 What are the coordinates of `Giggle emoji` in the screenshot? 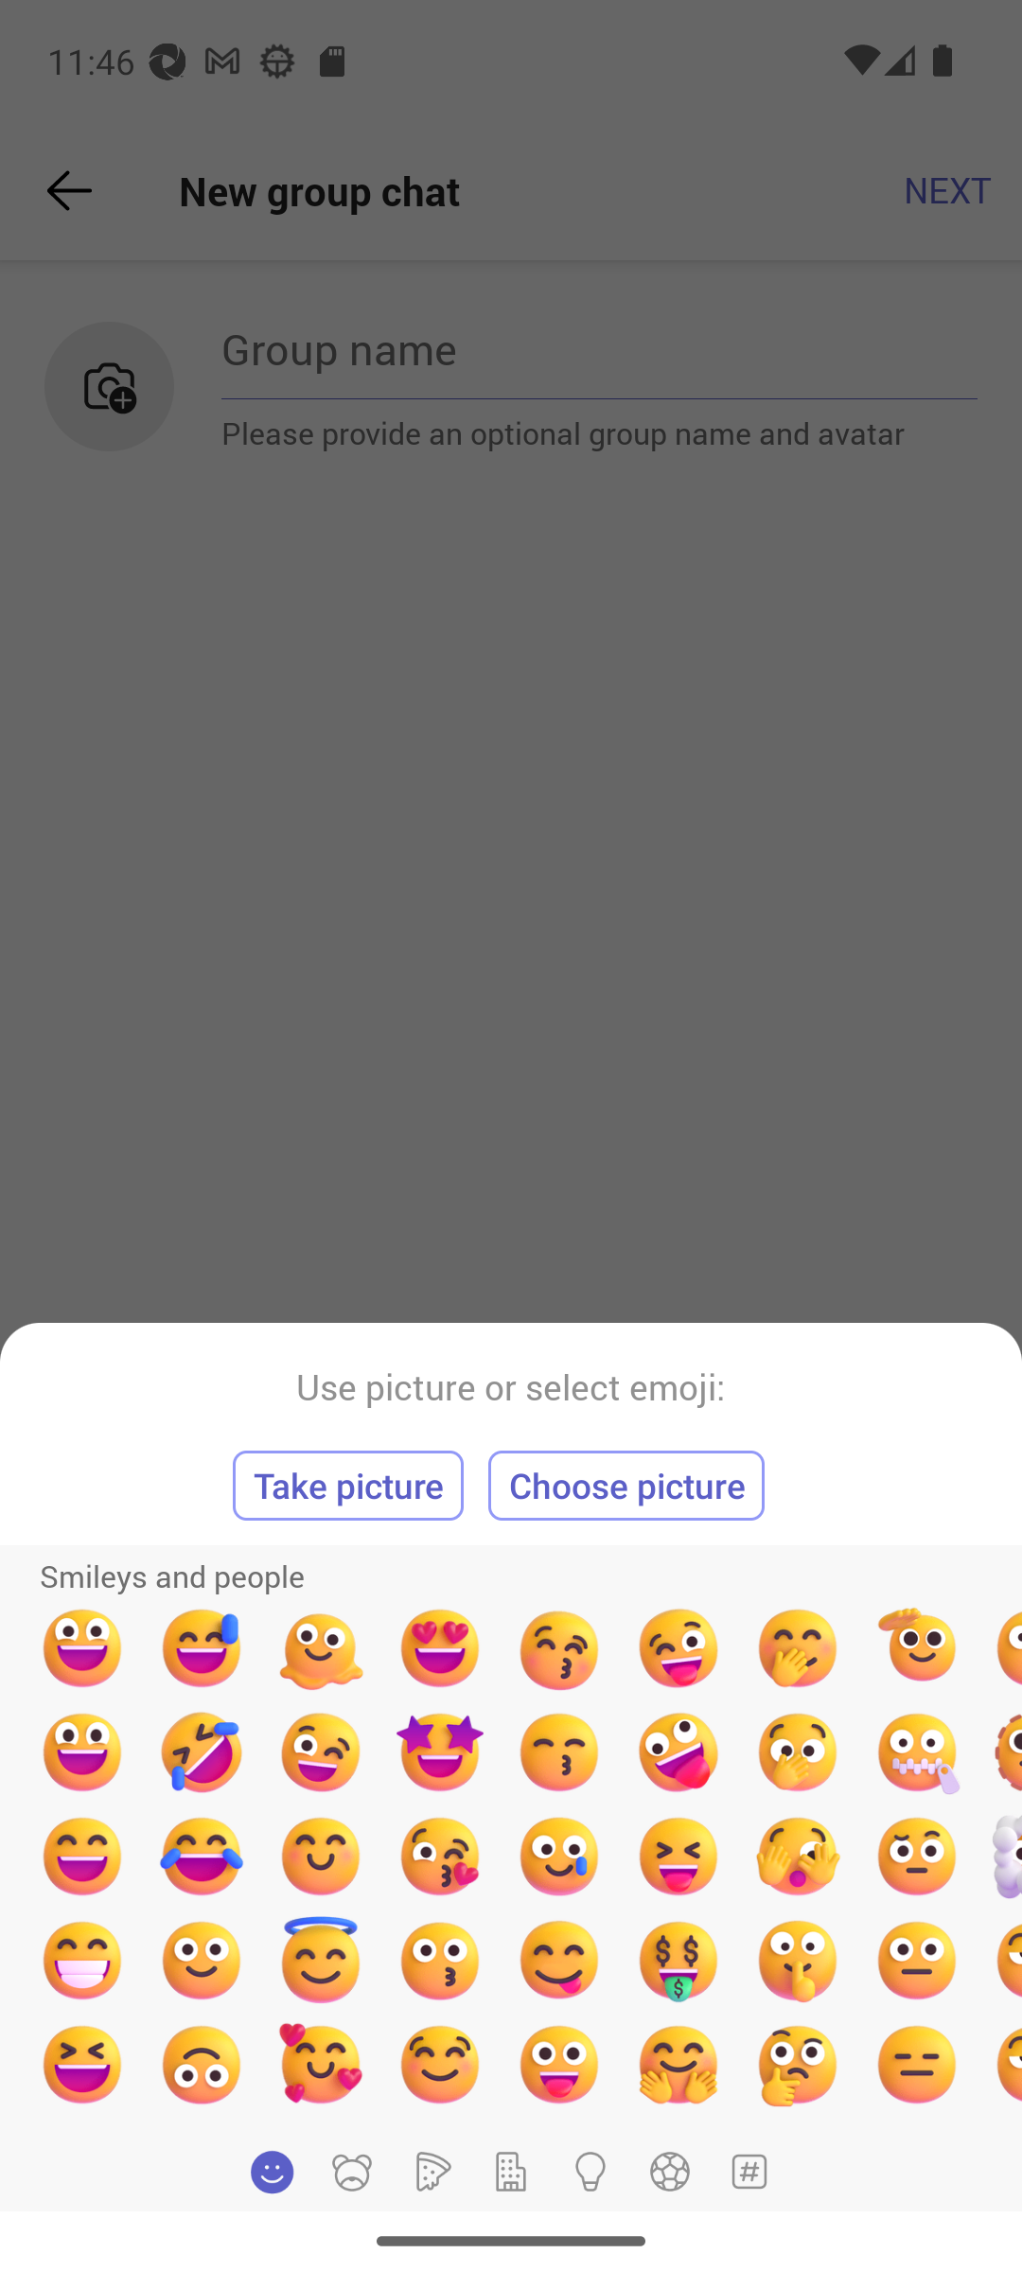 It's located at (797, 1648).